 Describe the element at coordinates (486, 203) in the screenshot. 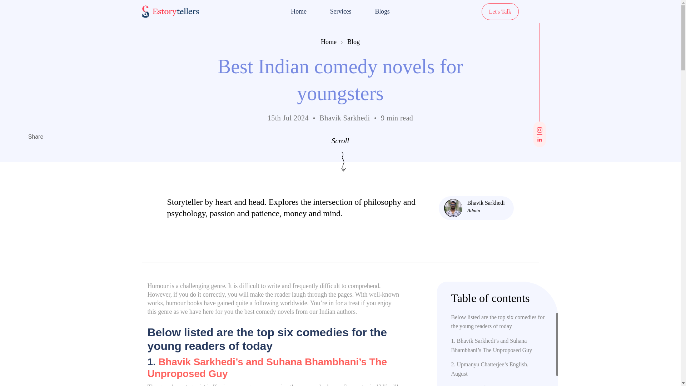

I see `Bhavik Sarkhedi` at that location.